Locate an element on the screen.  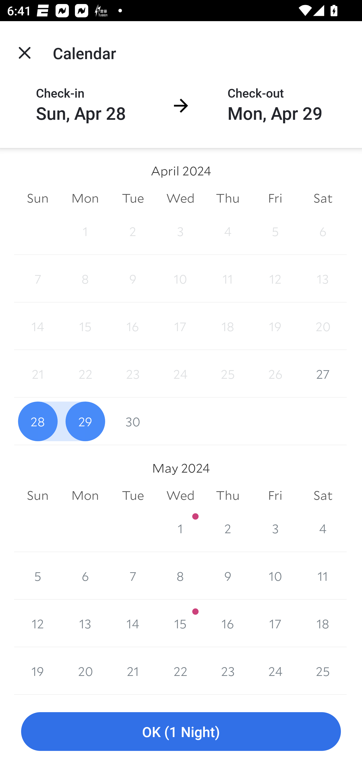
3 3 April 2024 is located at coordinates (180, 231).